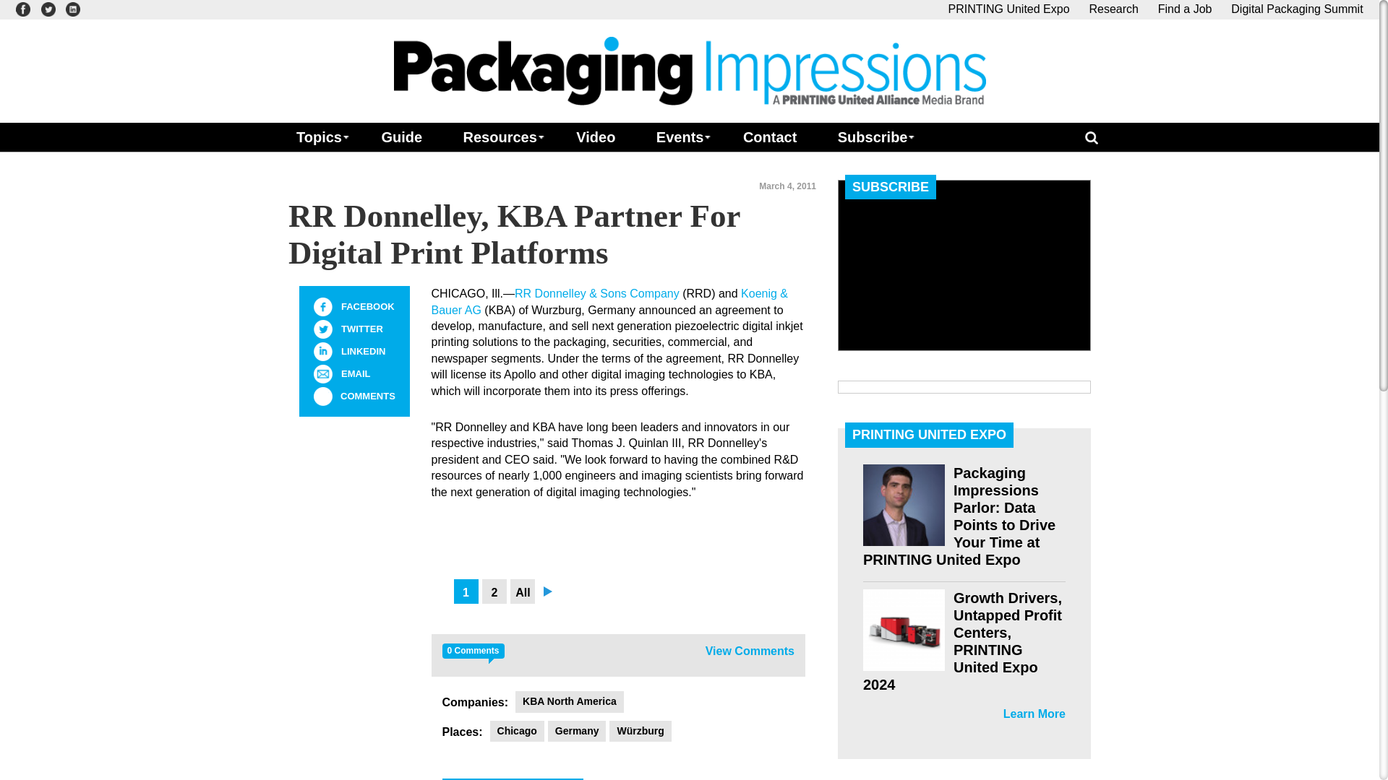 The height and width of the screenshot is (780, 1388). What do you see at coordinates (1184, 9) in the screenshot?
I see `Find a Job` at bounding box center [1184, 9].